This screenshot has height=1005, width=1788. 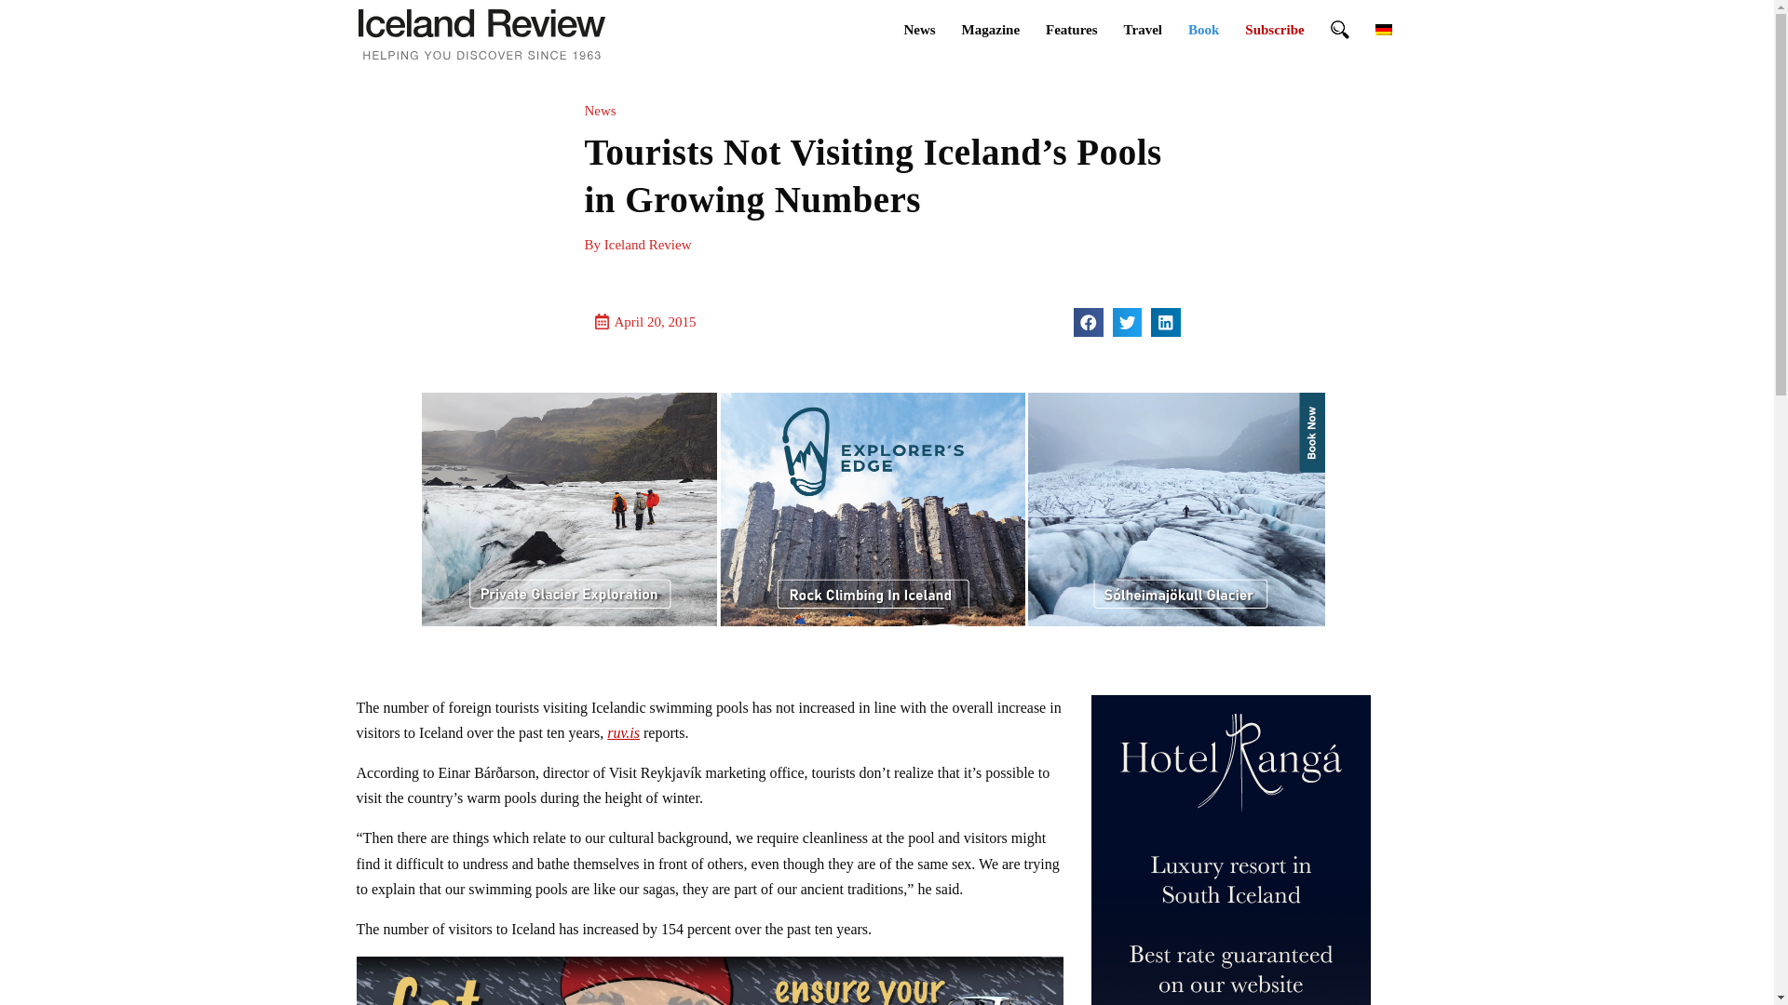 What do you see at coordinates (1071, 30) in the screenshot?
I see `Features` at bounding box center [1071, 30].